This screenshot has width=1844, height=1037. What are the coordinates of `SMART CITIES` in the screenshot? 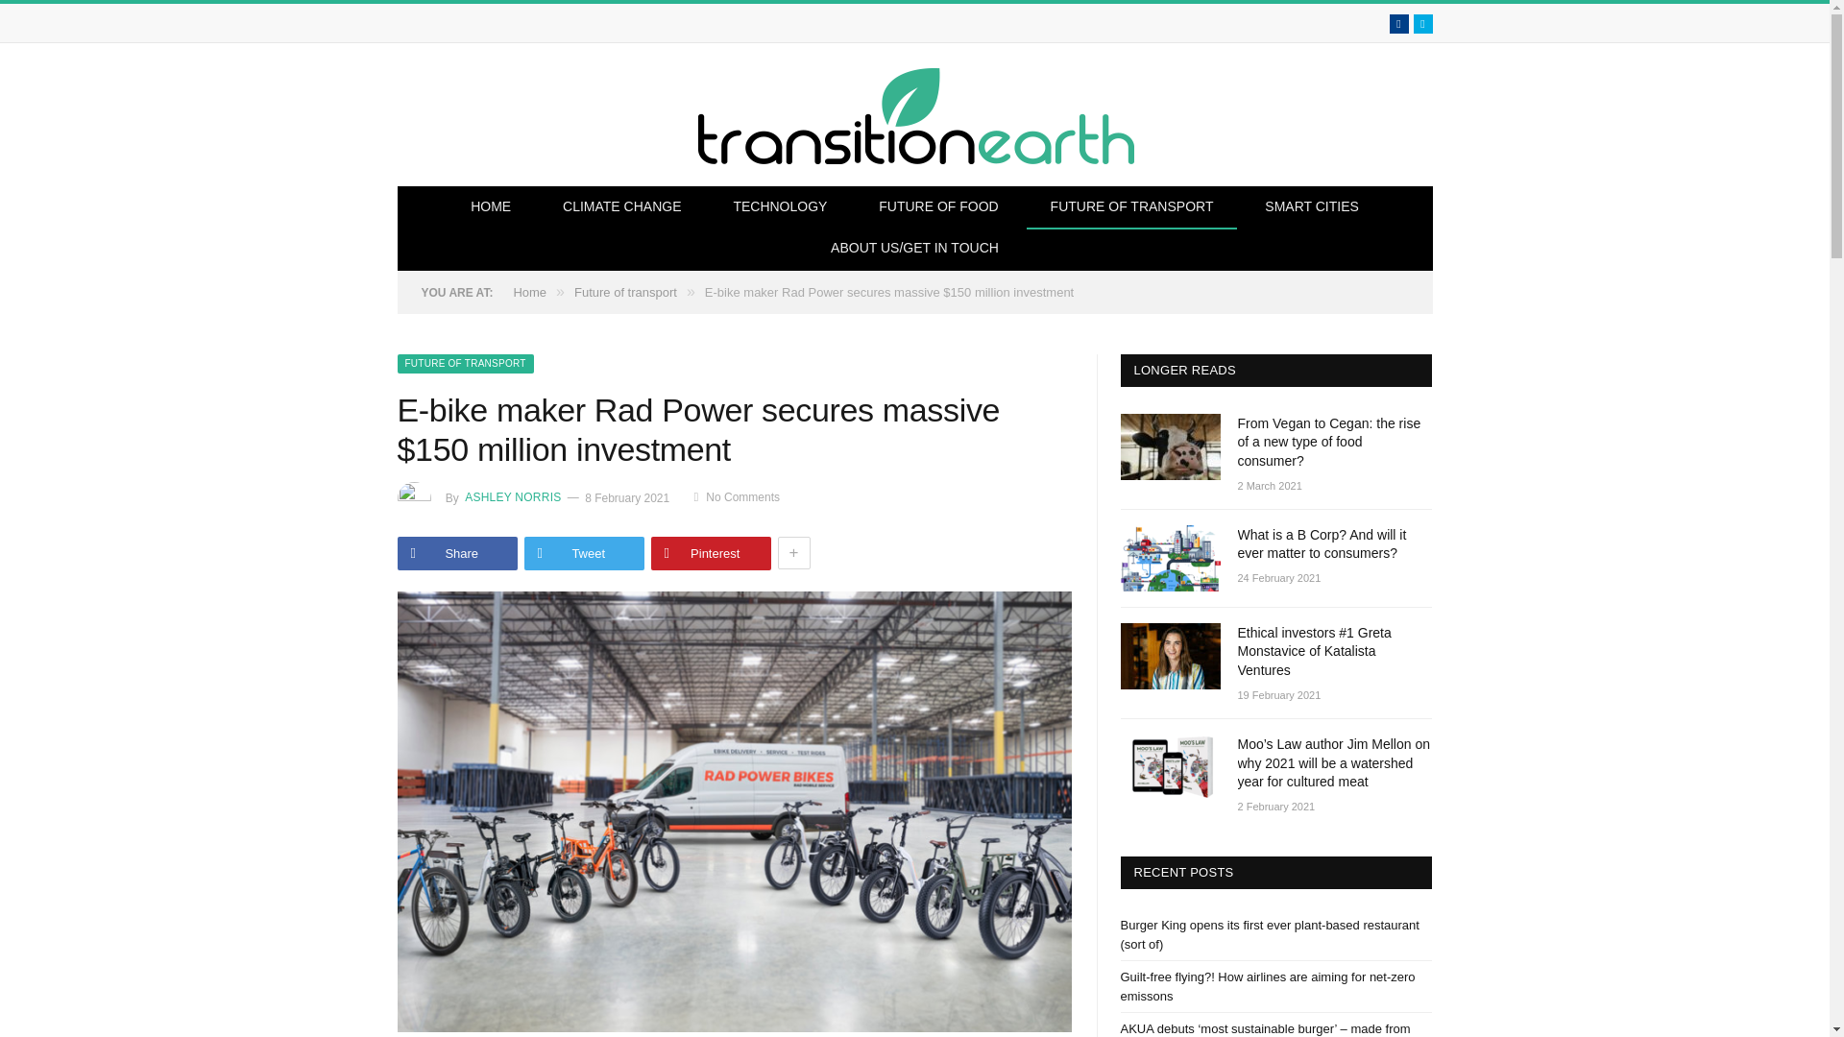 It's located at (1312, 207).